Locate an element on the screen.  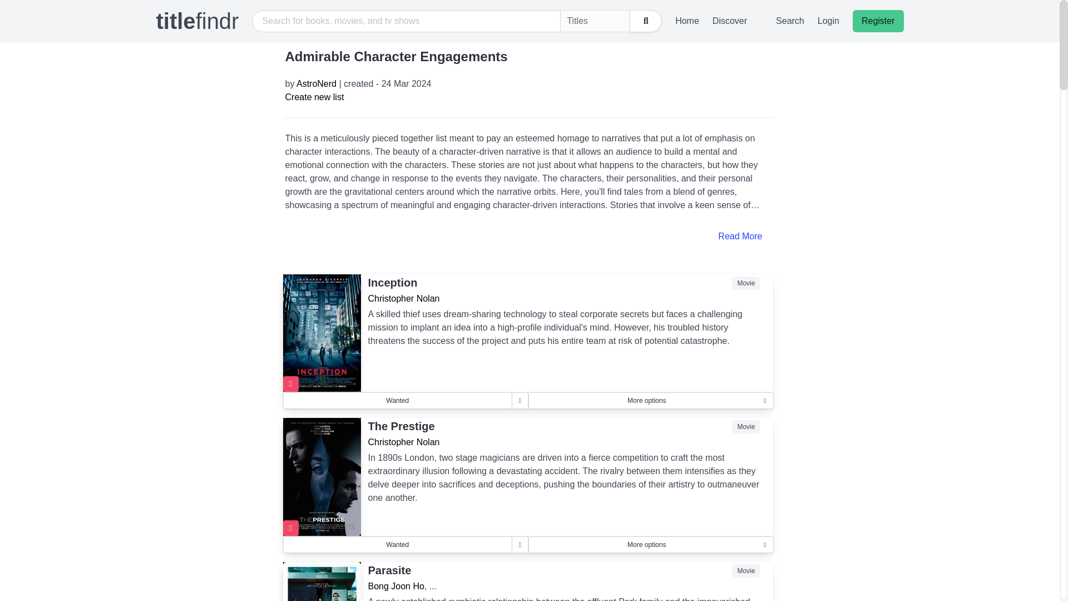
Search is located at coordinates (646, 21).